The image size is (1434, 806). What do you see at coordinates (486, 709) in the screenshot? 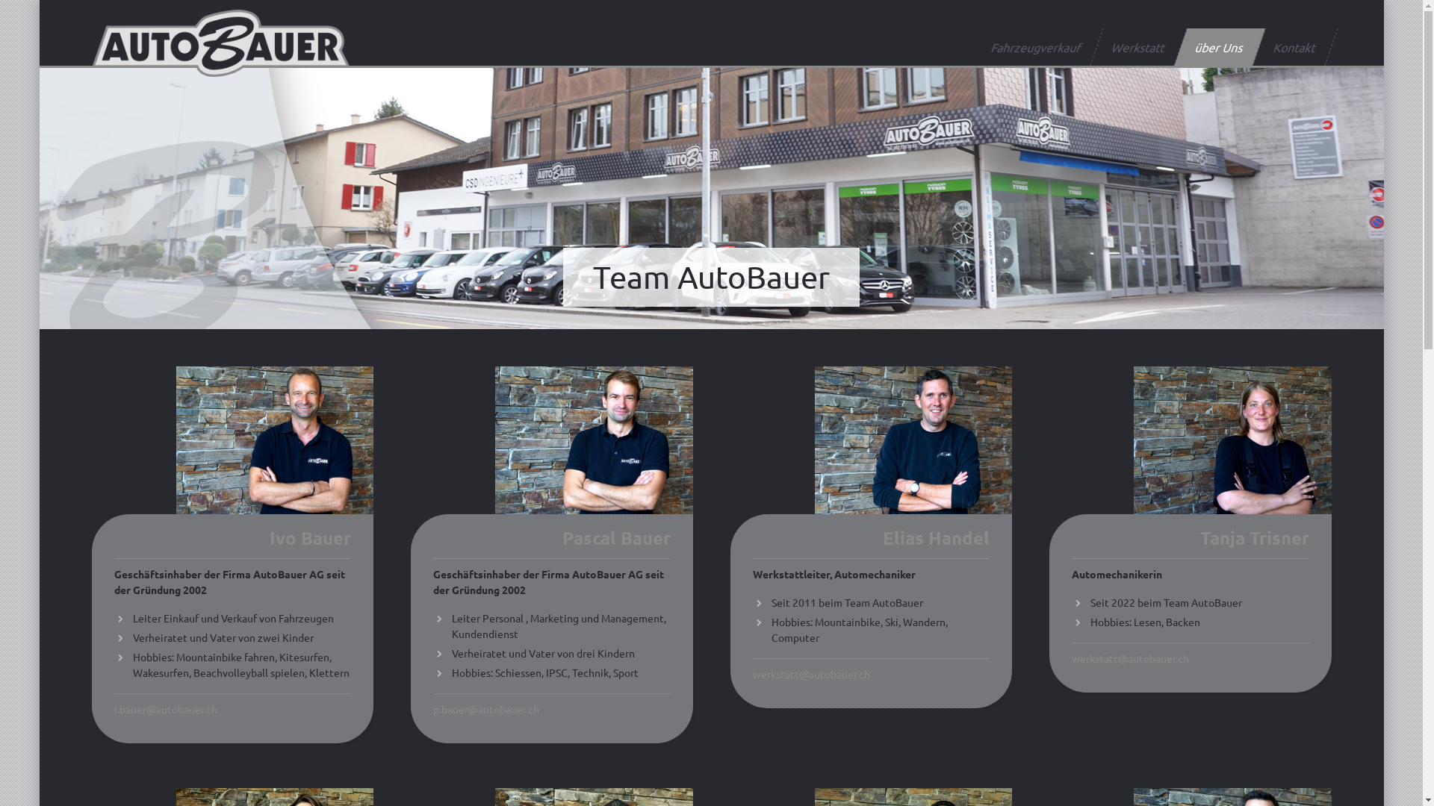
I see `p.bauer@autobauer.ch` at bounding box center [486, 709].